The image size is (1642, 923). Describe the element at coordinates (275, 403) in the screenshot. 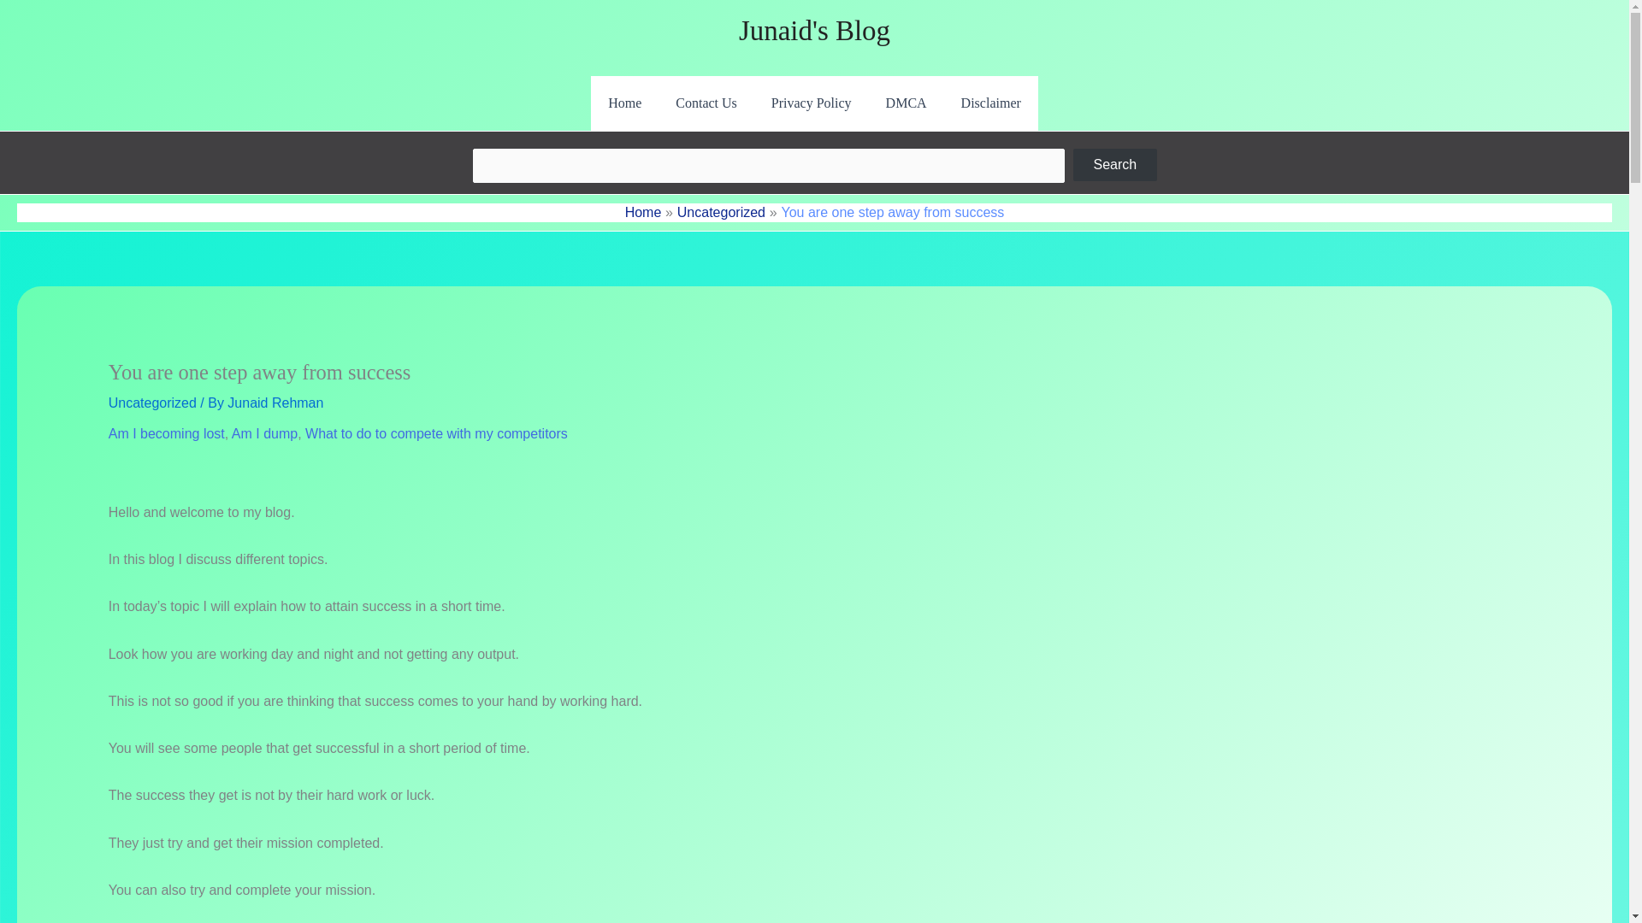

I see `Junaid Rehman` at that location.